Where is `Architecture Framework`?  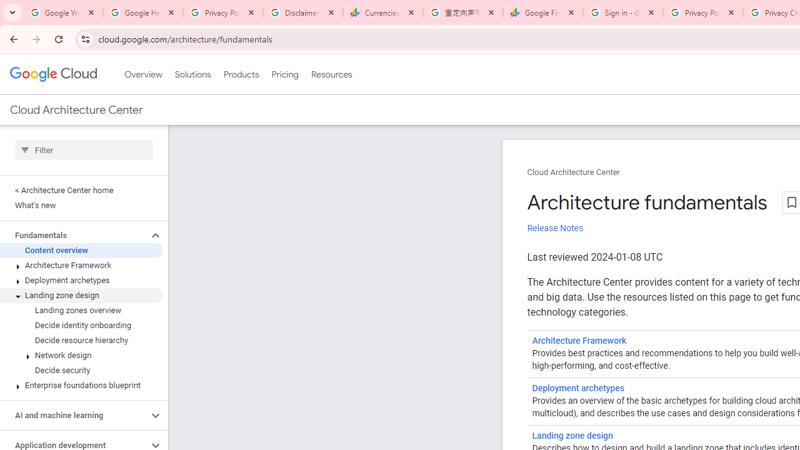
Architecture Framework is located at coordinates (81, 266).